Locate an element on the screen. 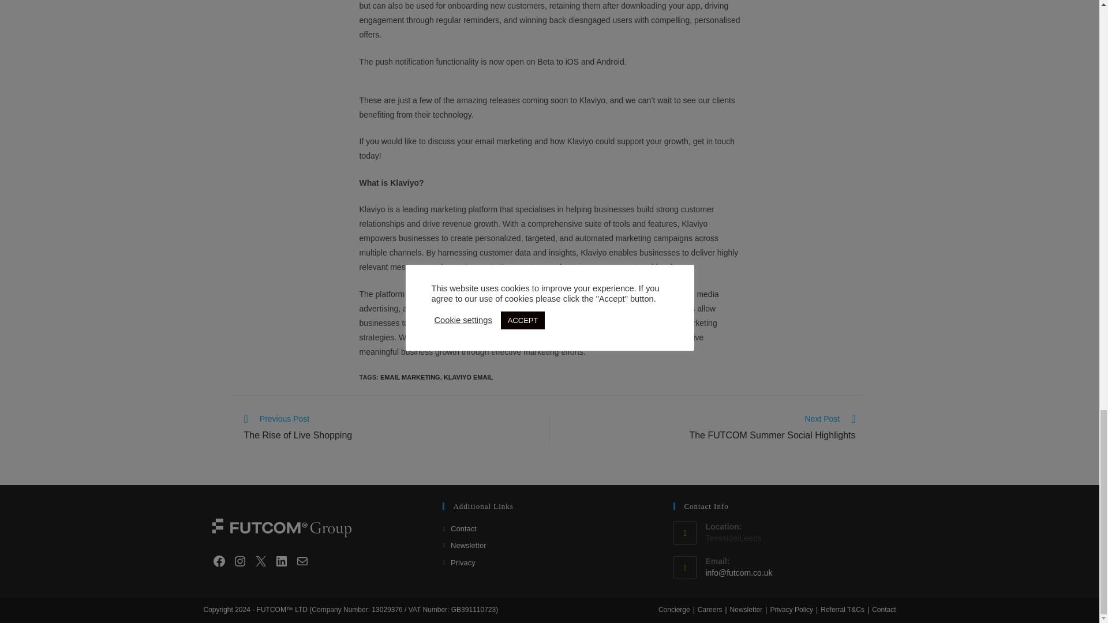 The width and height of the screenshot is (1108, 623). EMAIL MARKETING is located at coordinates (410, 377).